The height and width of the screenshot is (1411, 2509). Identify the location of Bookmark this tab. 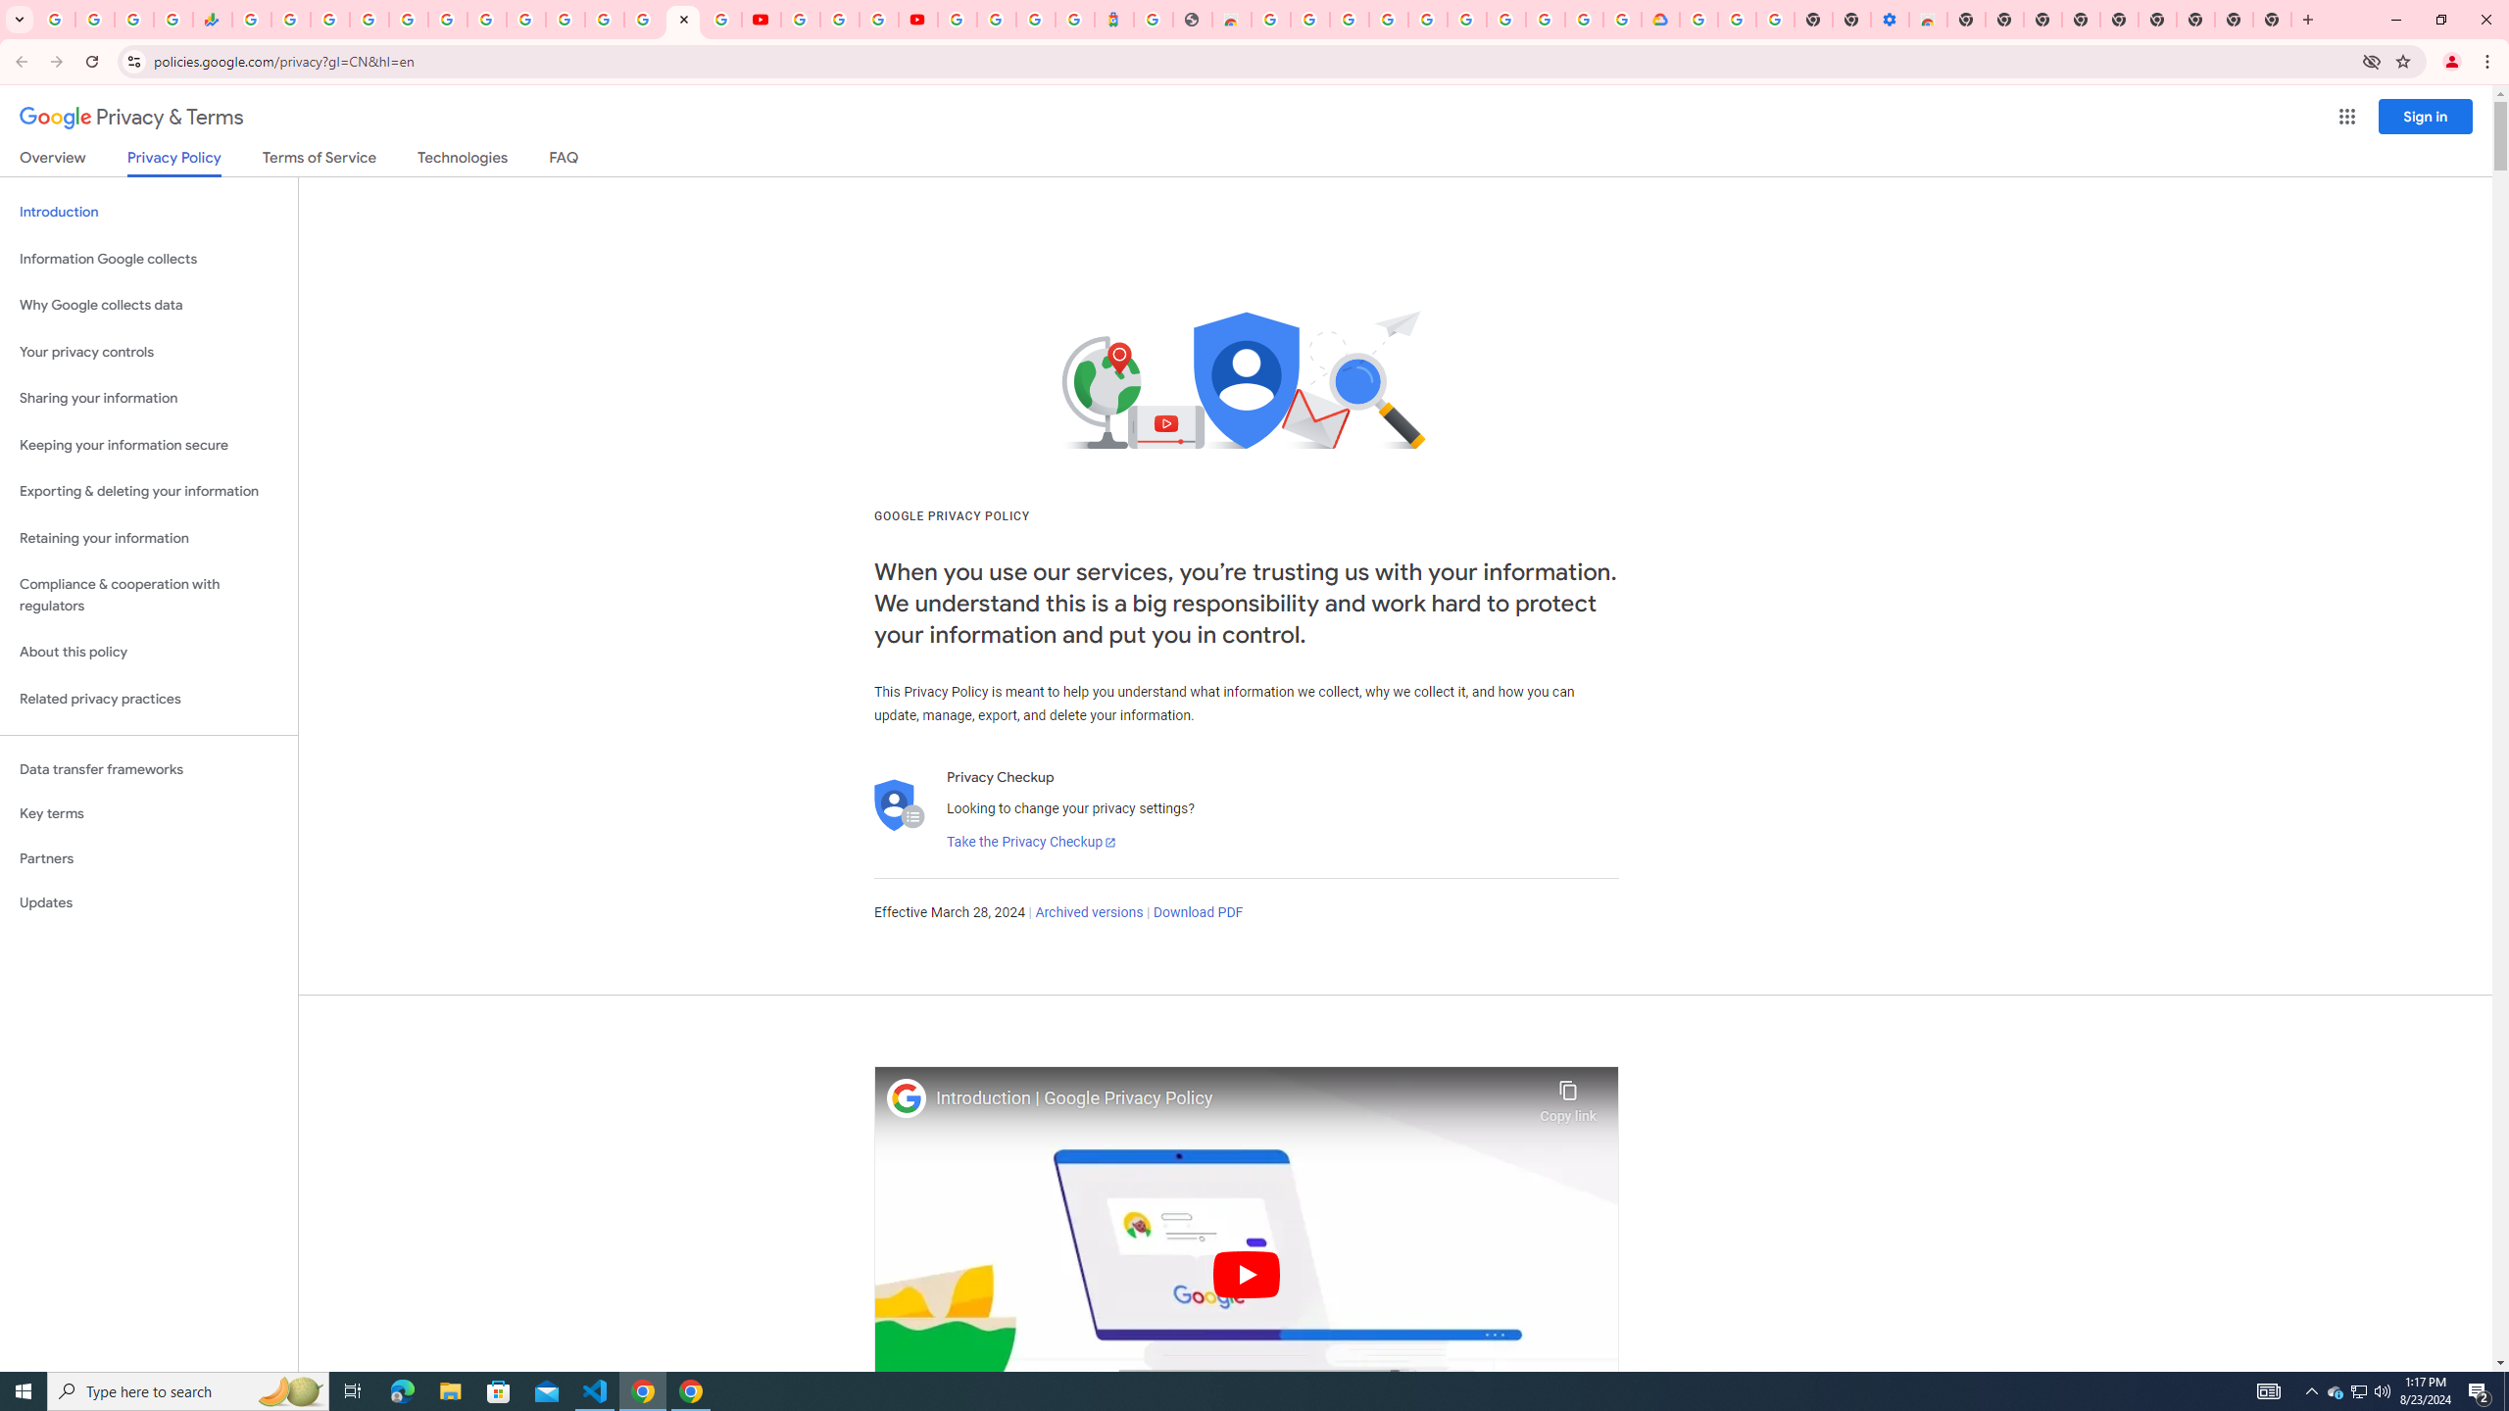
(2401, 61).